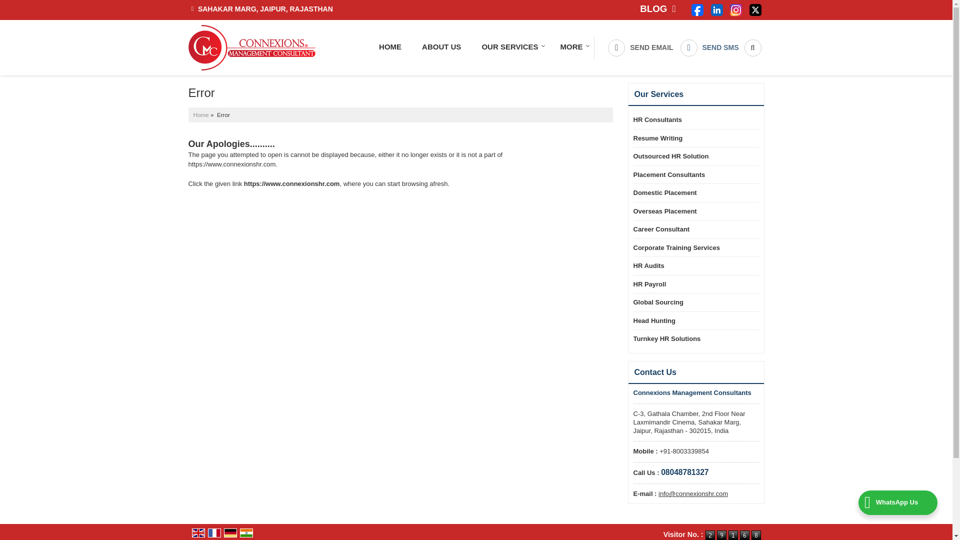 Image resolution: width=960 pixels, height=540 pixels. I want to click on BLOG, so click(657, 9).